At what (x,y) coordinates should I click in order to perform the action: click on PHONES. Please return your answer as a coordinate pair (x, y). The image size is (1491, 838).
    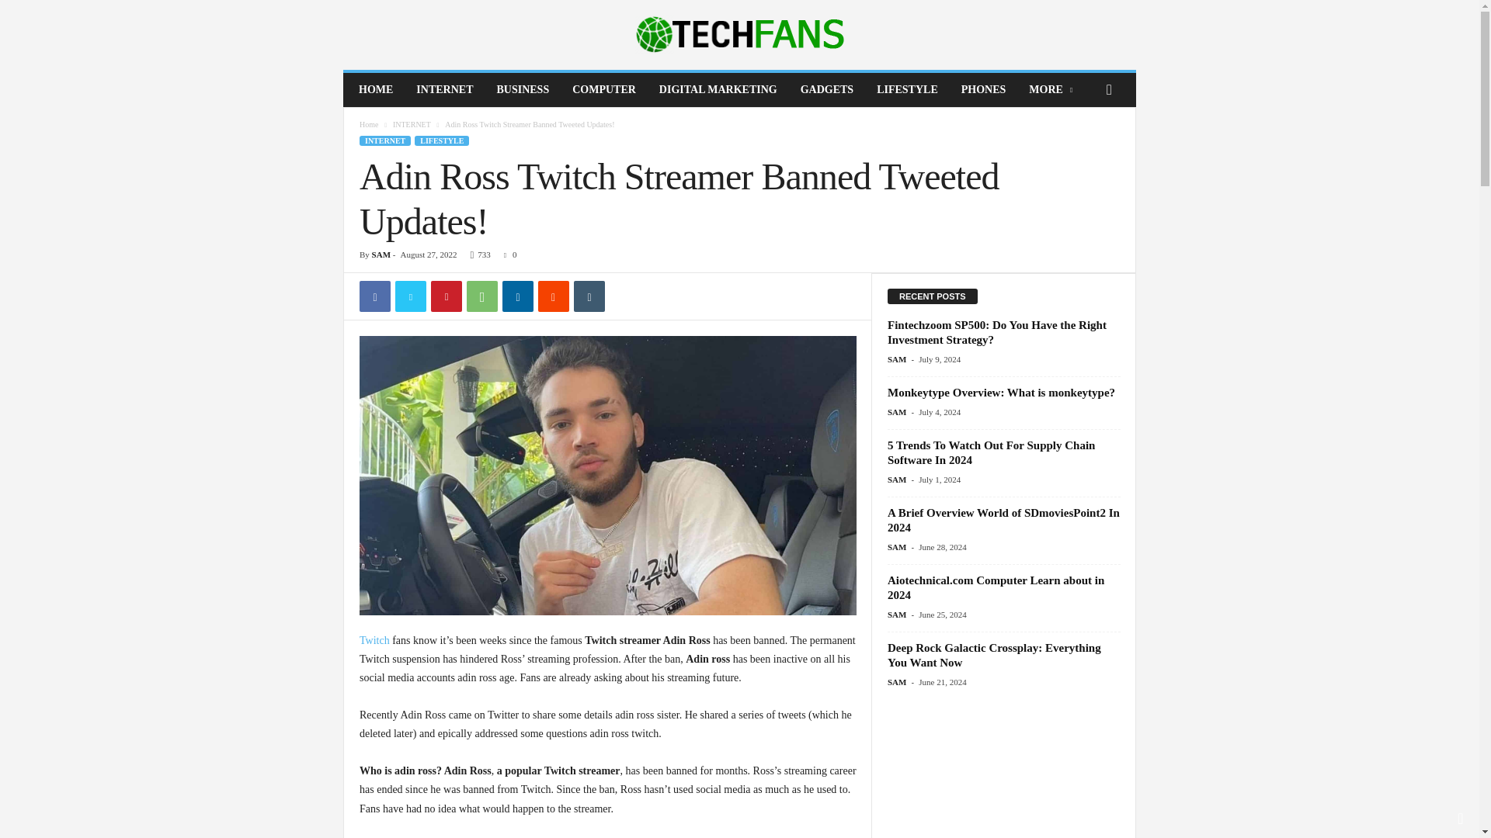
    Looking at the image, I should click on (984, 90).